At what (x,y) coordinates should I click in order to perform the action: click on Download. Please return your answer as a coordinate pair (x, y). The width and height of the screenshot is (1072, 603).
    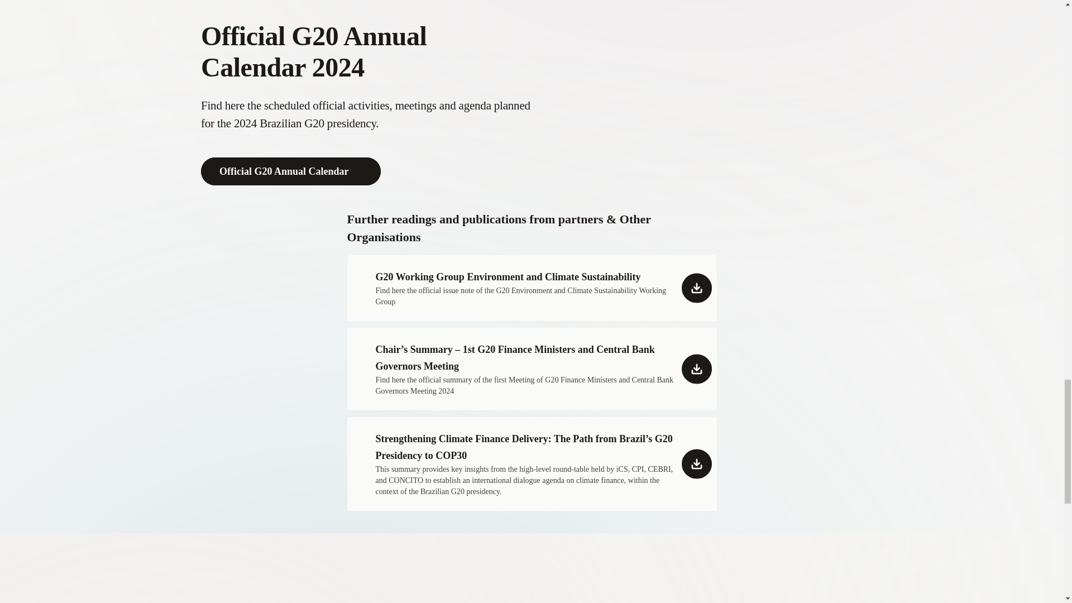
    Looking at the image, I should click on (524, 368).